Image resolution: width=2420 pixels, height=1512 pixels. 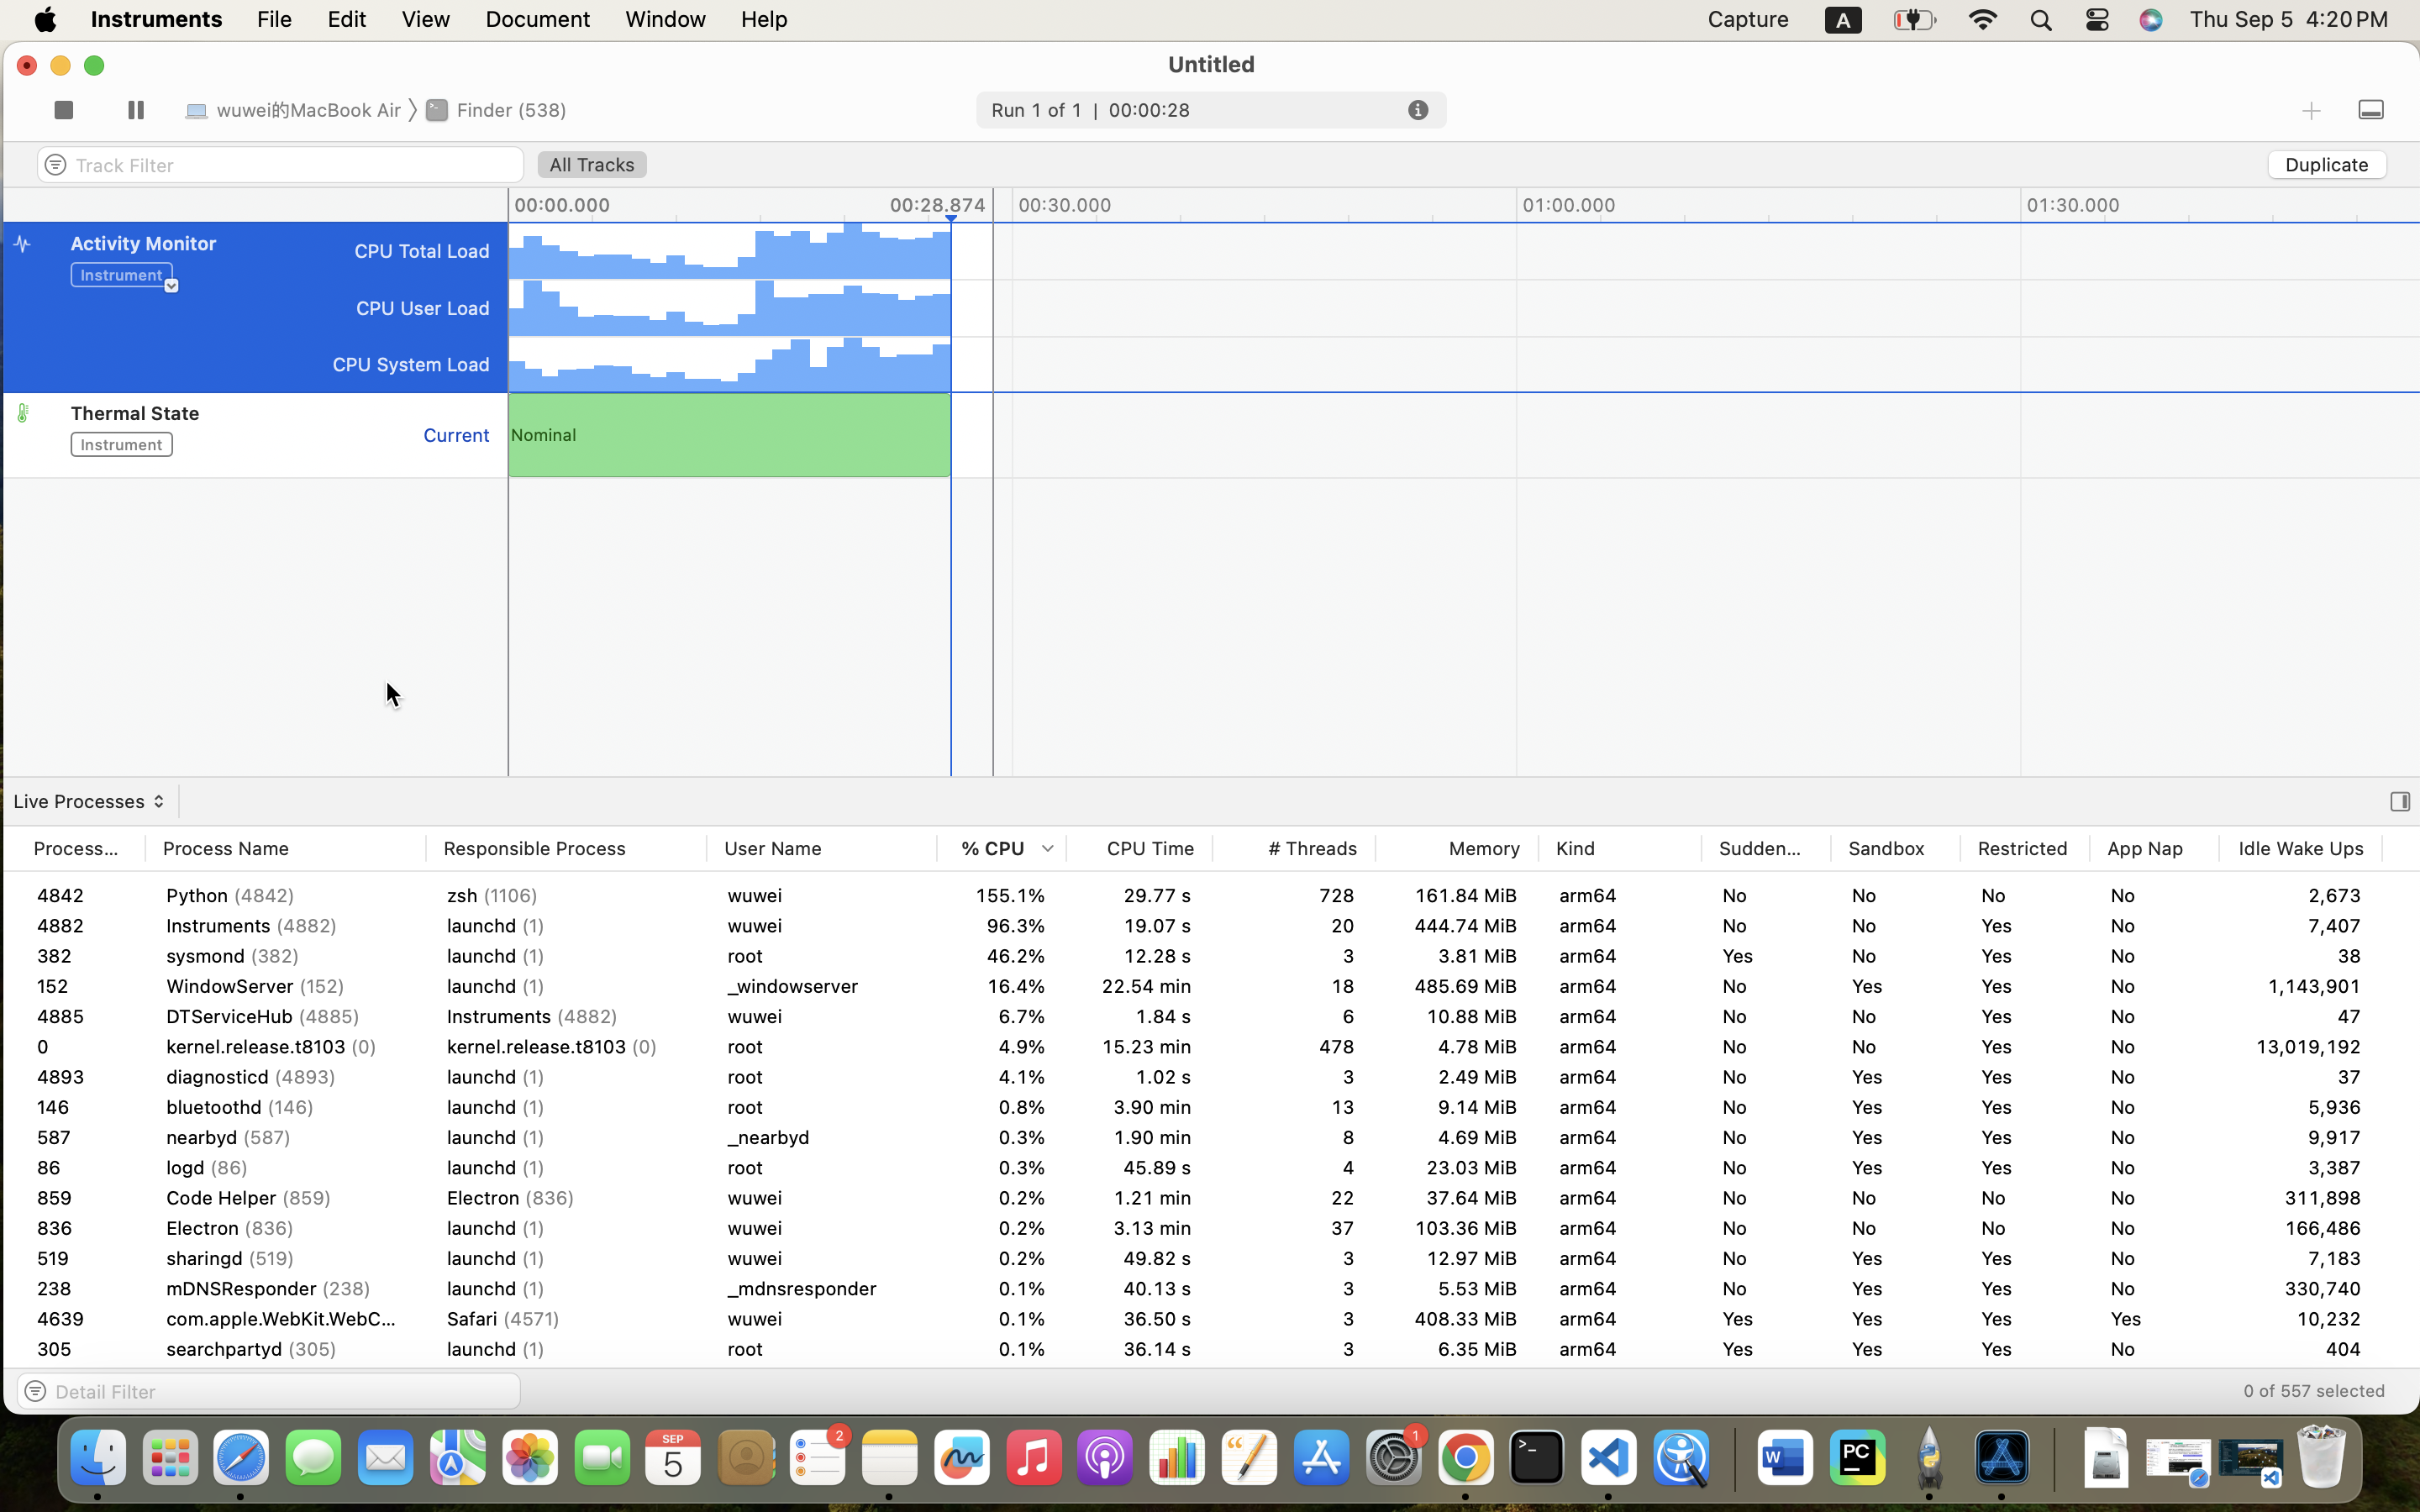 I want to click on 2.55 MiB, so click(x=1457, y=1016).